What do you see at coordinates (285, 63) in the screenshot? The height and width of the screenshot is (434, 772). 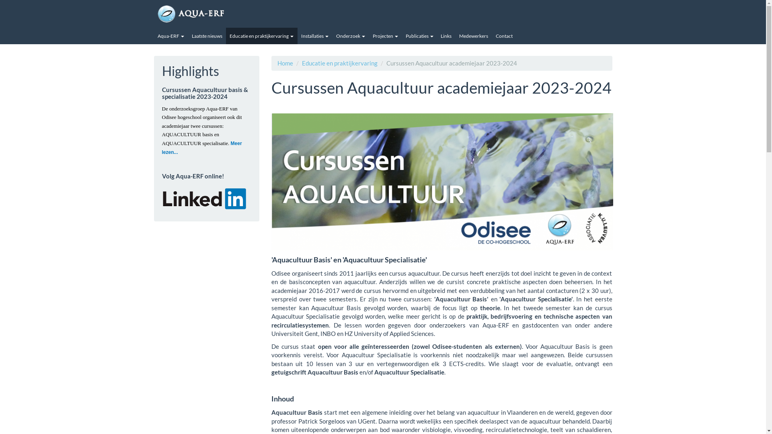 I see `Home` at bounding box center [285, 63].